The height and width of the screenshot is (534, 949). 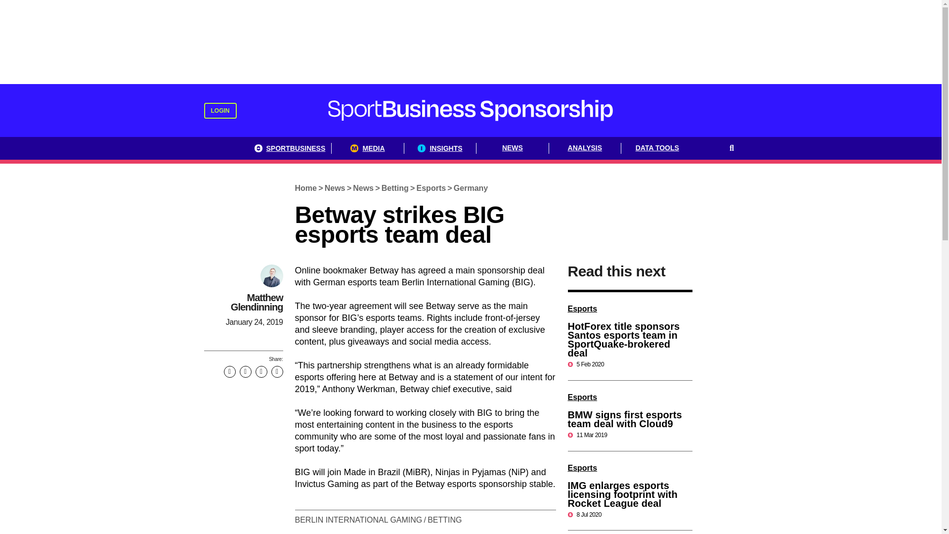 I want to click on News, so click(x=363, y=188).